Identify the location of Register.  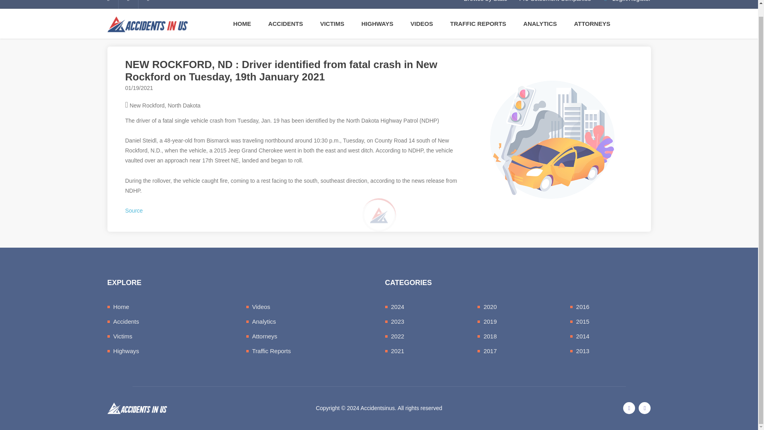
(640, 1).